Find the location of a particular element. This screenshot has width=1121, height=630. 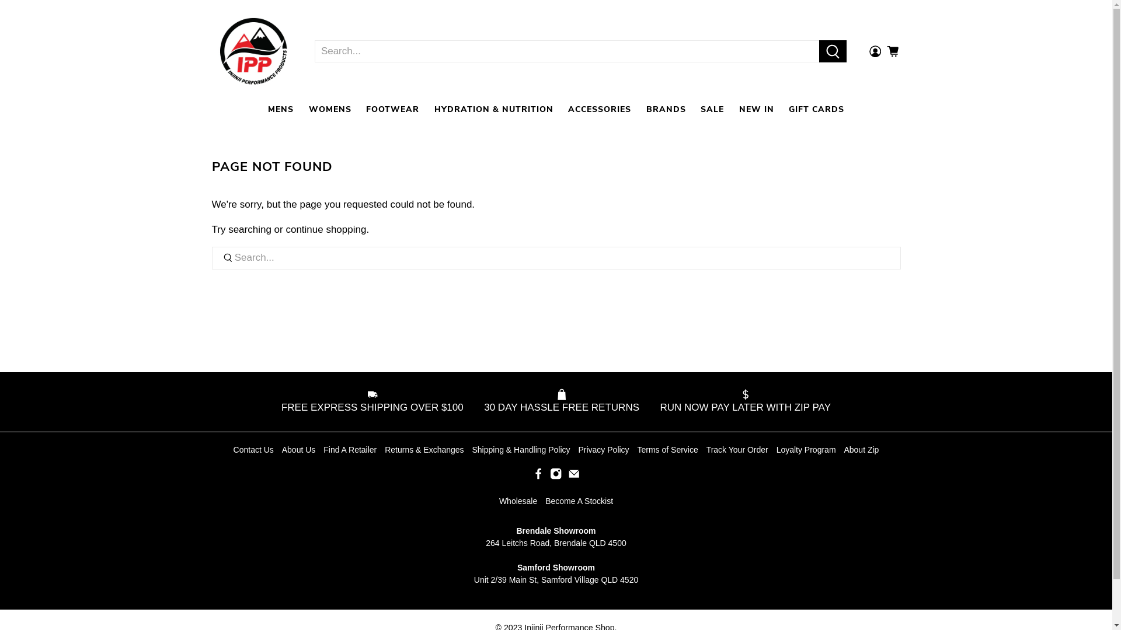

About Us is located at coordinates (299, 450).